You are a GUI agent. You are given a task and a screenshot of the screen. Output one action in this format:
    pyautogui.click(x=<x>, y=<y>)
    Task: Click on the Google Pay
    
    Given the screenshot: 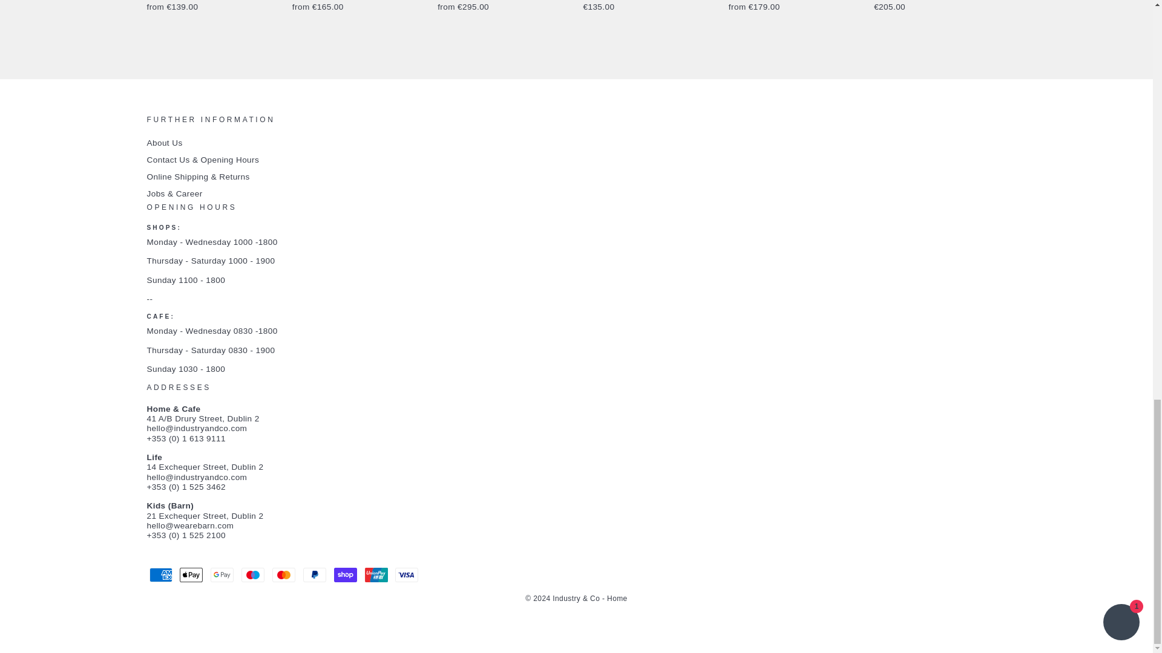 What is the action you would take?
    pyautogui.click(x=222, y=574)
    